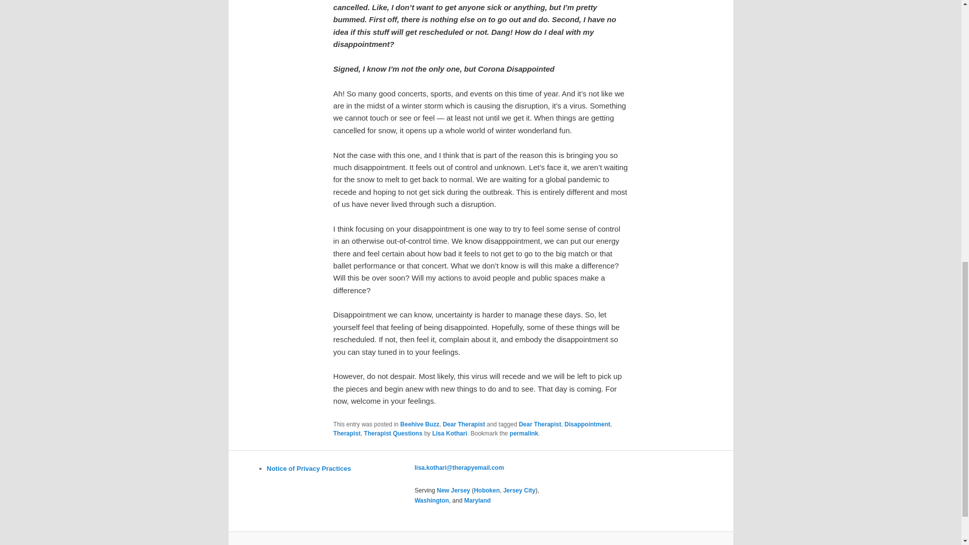 Image resolution: width=969 pixels, height=545 pixels. What do you see at coordinates (347, 433) in the screenshot?
I see `Therapist` at bounding box center [347, 433].